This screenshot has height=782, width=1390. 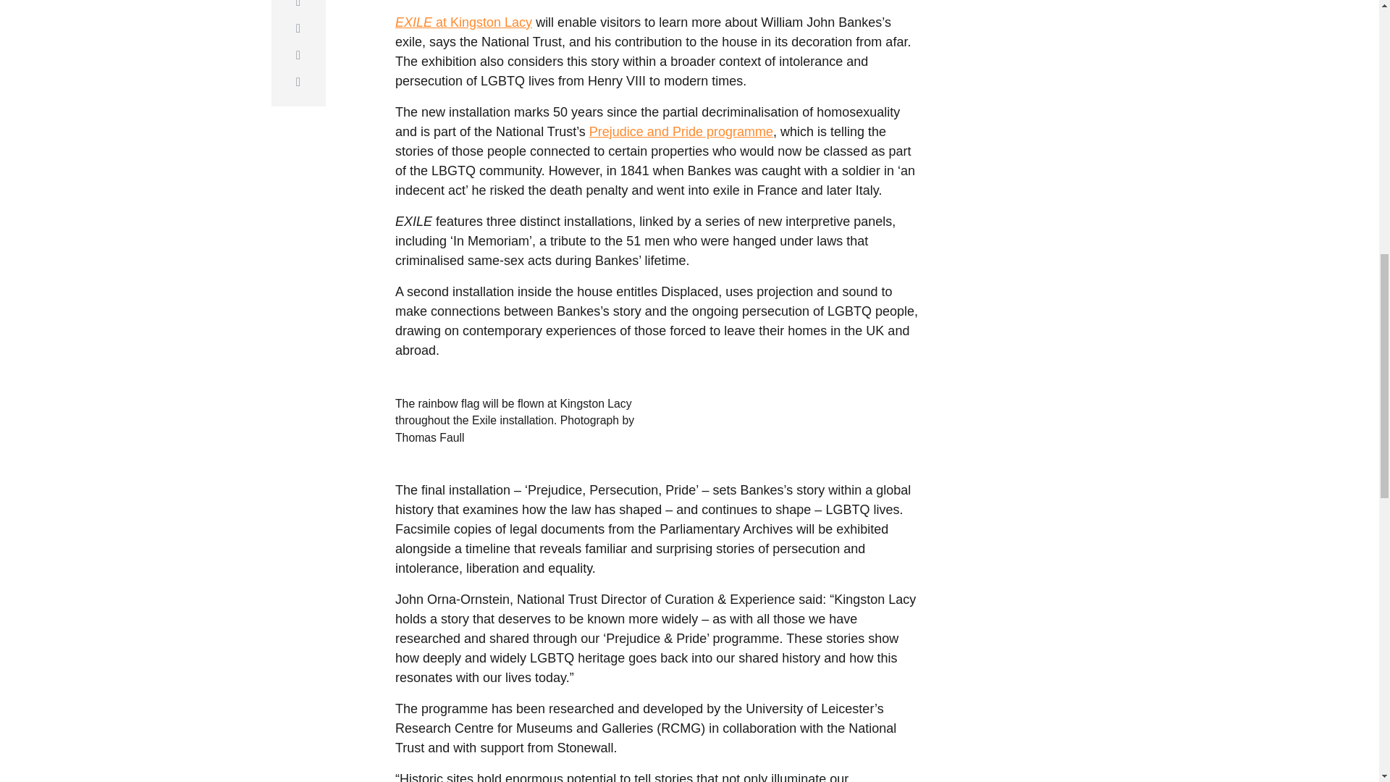 I want to click on Linkedin, so click(x=298, y=55).